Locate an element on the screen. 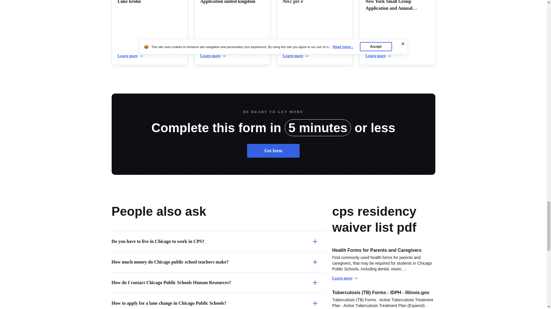  Learn more is located at coordinates (130, 56).